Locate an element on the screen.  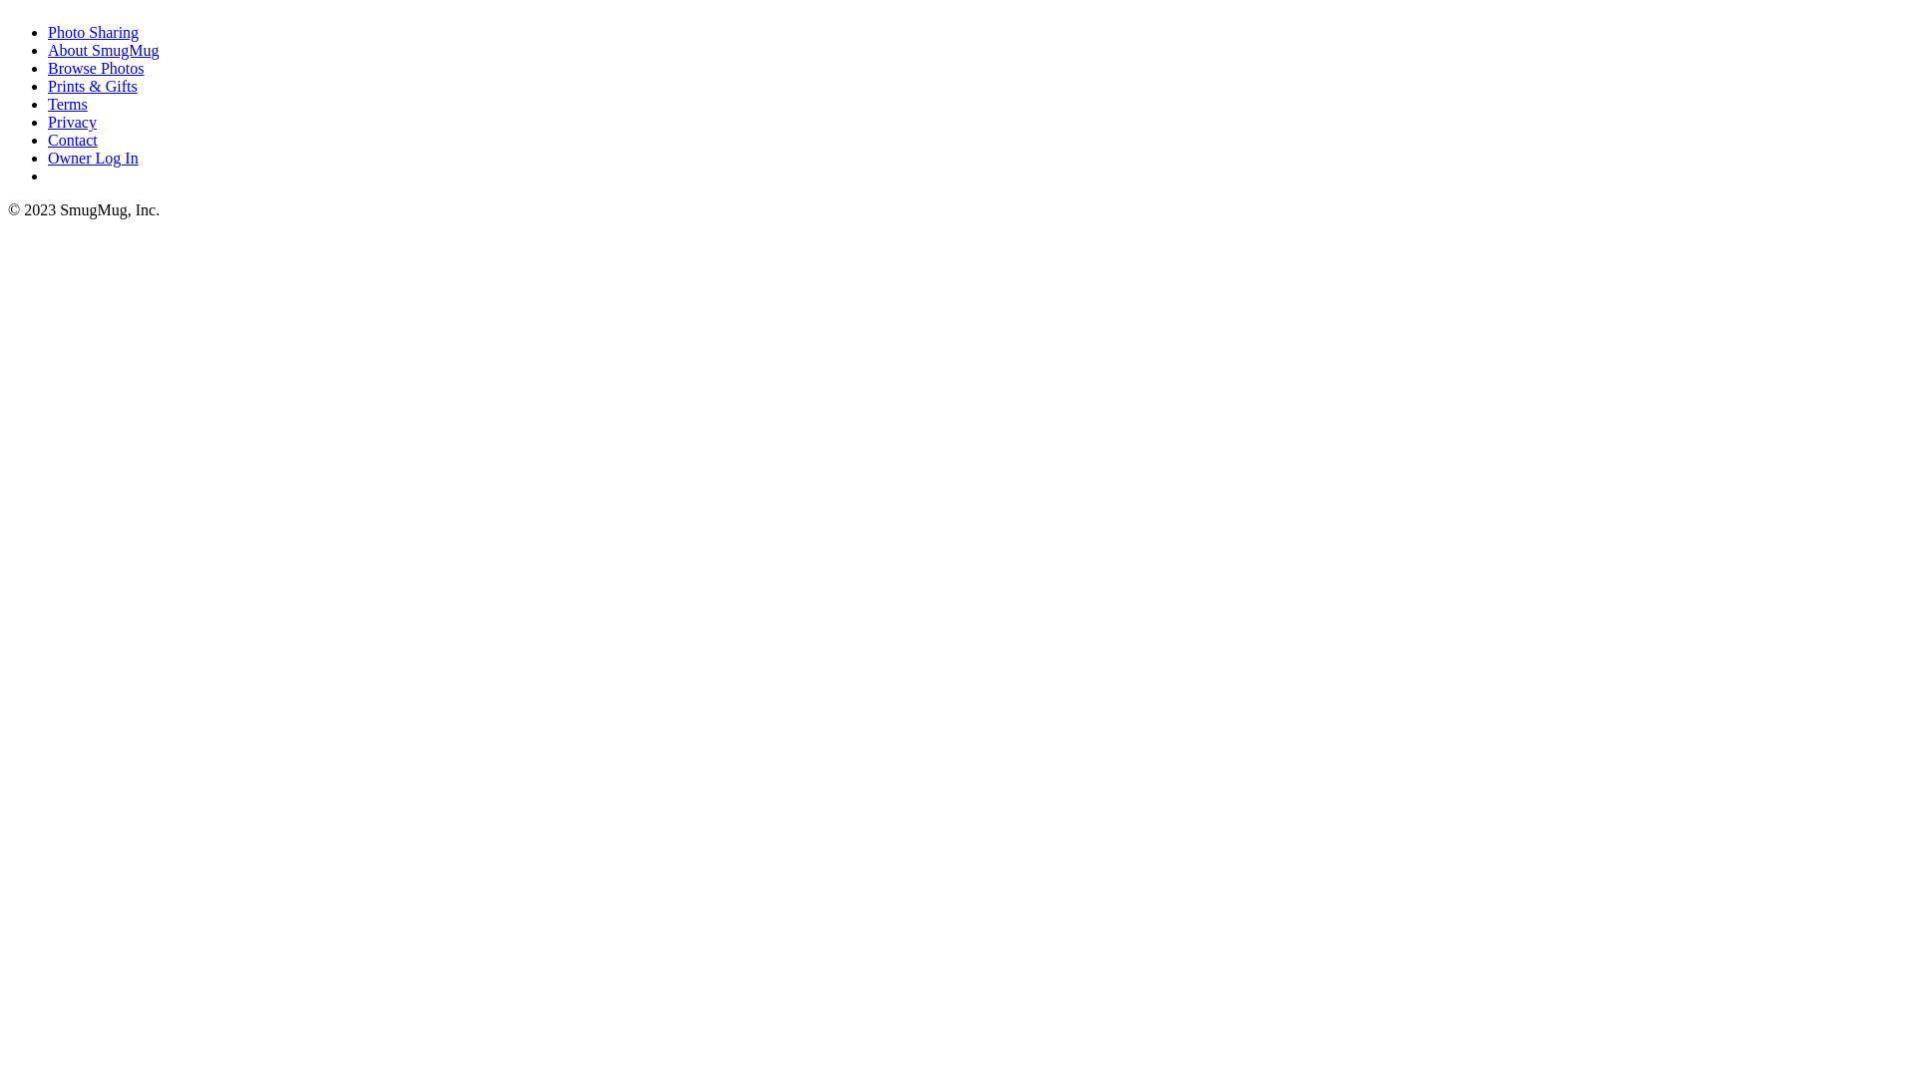
Prints & Gifts is located at coordinates (93, 86).